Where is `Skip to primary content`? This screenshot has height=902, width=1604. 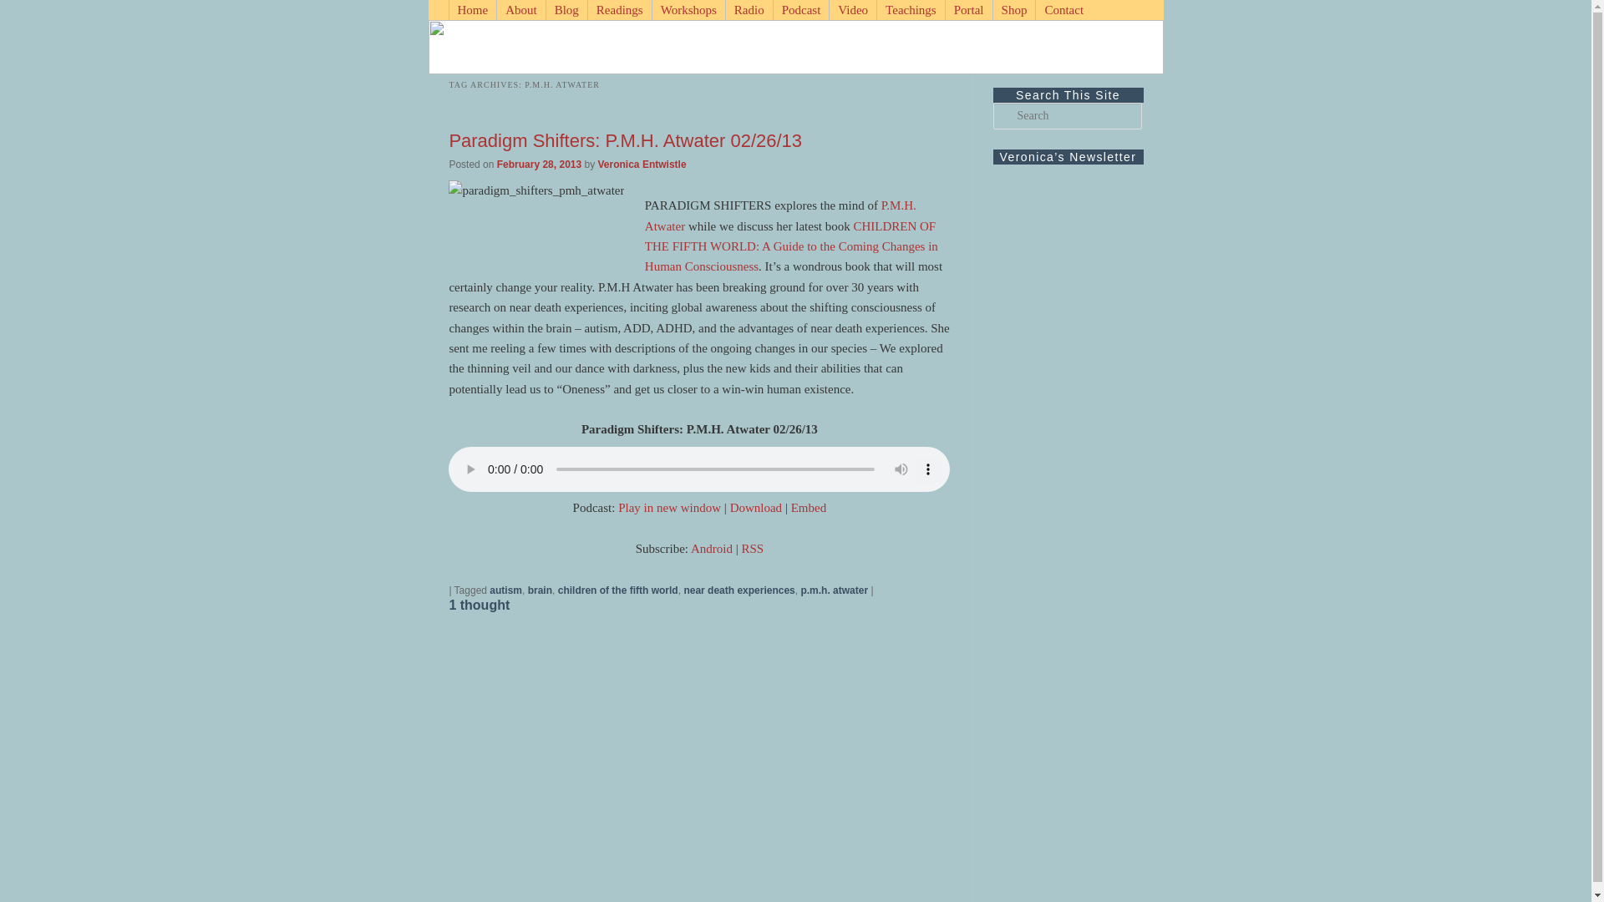
Skip to primary content is located at coordinates (515, 10).